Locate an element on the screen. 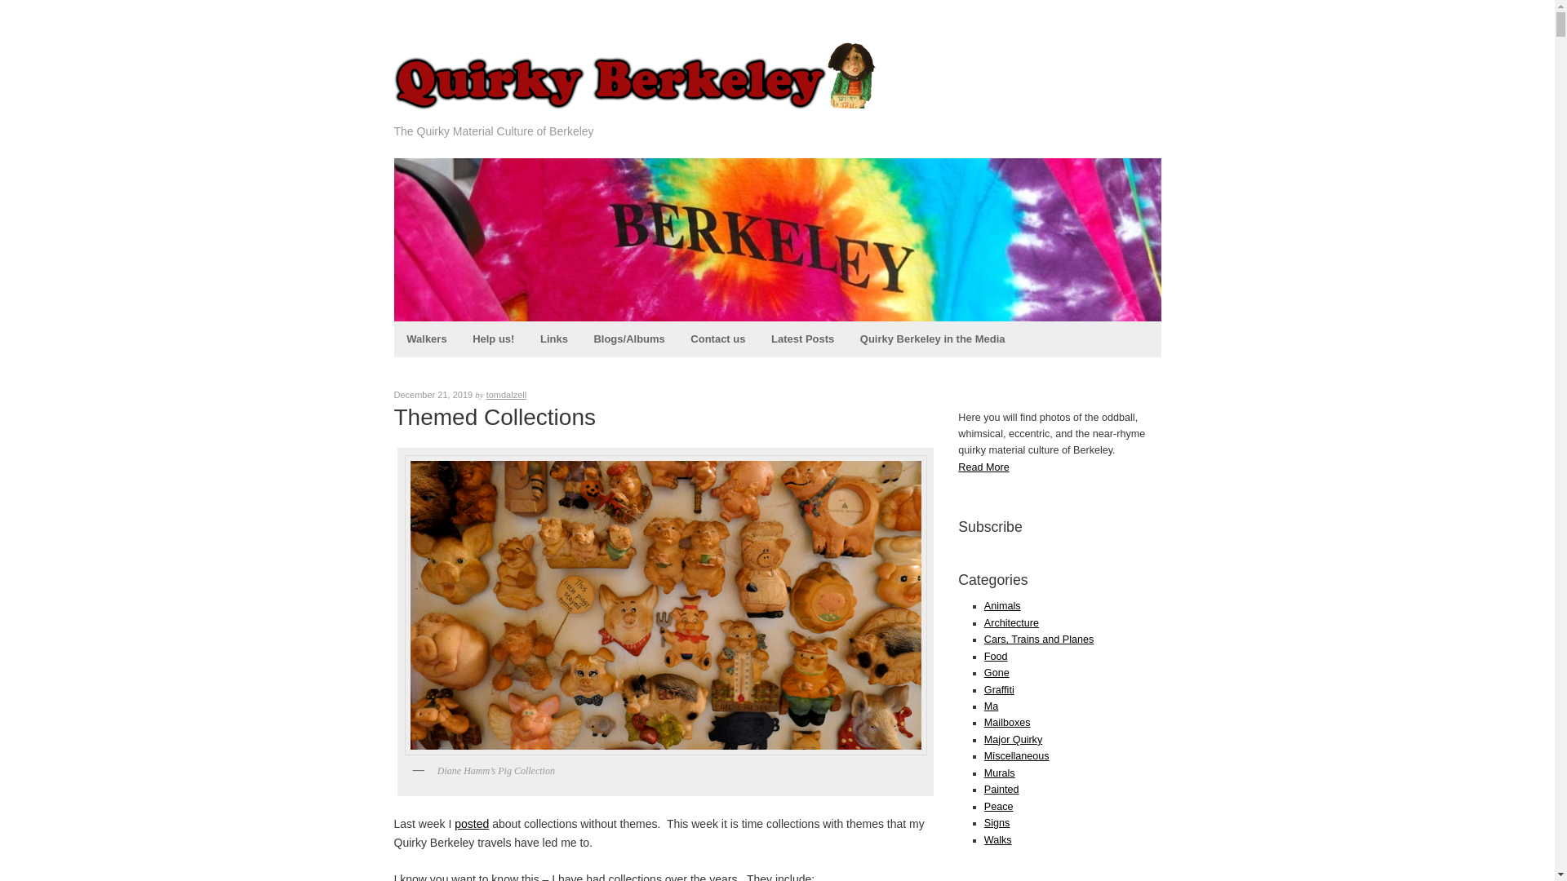  Contact us is located at coordinates (718, 339).